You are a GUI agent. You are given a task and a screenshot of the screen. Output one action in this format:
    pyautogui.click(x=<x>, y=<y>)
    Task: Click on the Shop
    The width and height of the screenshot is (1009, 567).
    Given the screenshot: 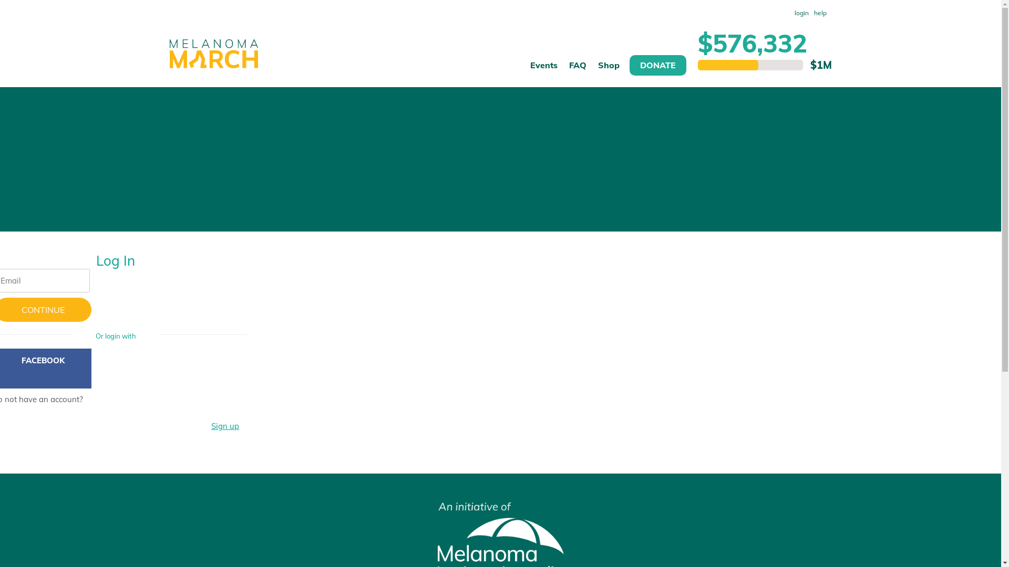 What is the action you would take?
    pyautogui.click(x=609, y=70)
    